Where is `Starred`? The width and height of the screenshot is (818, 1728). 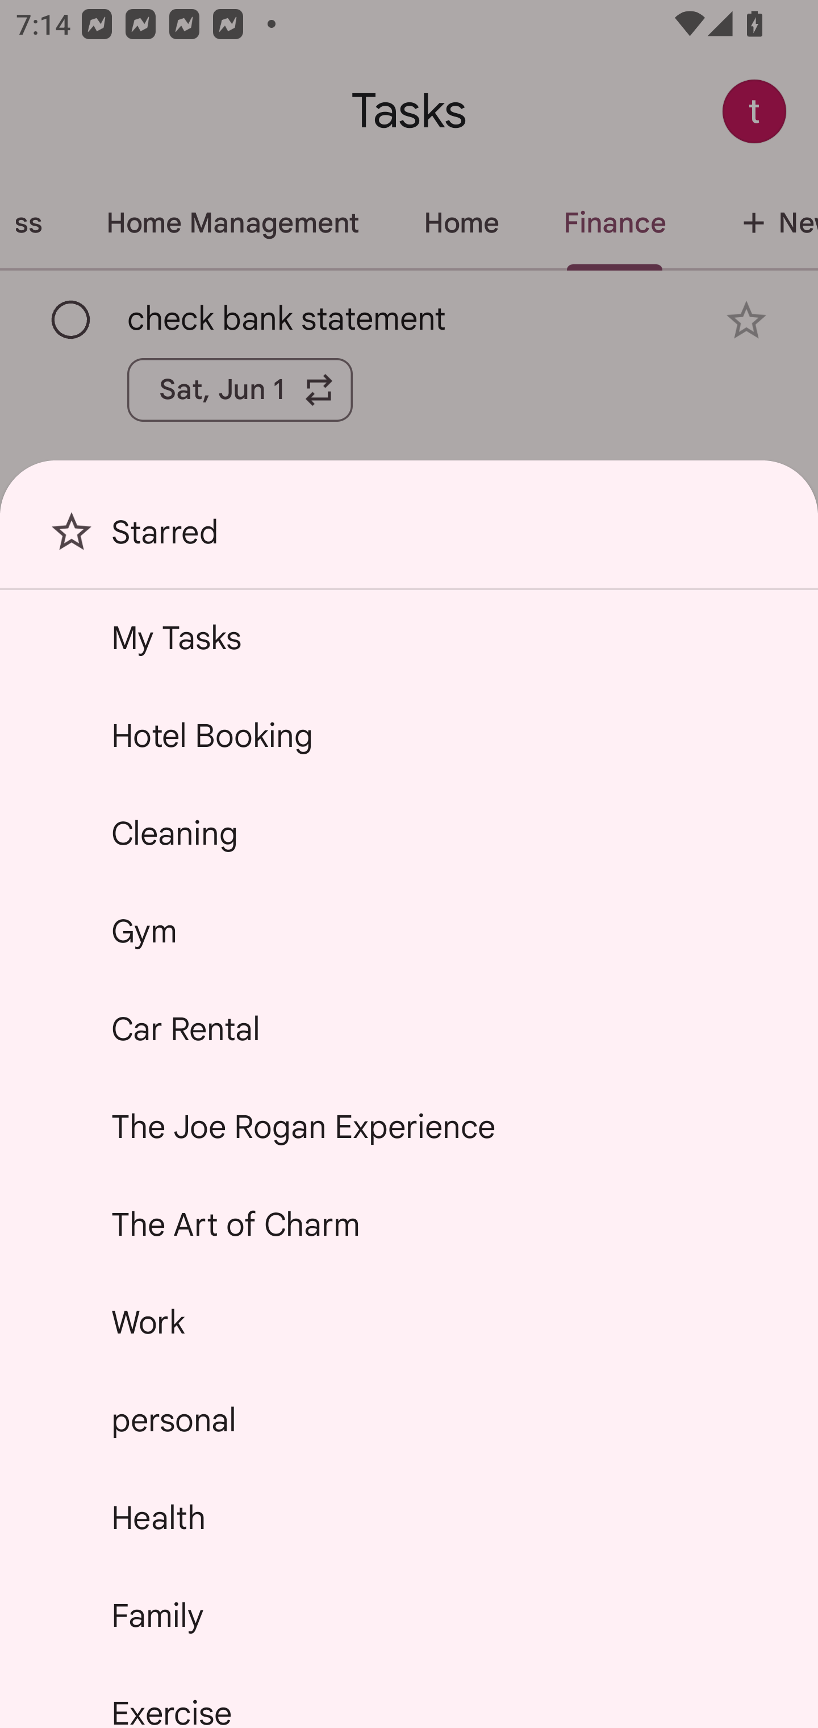 Starred is located at coordinates (409, 540).